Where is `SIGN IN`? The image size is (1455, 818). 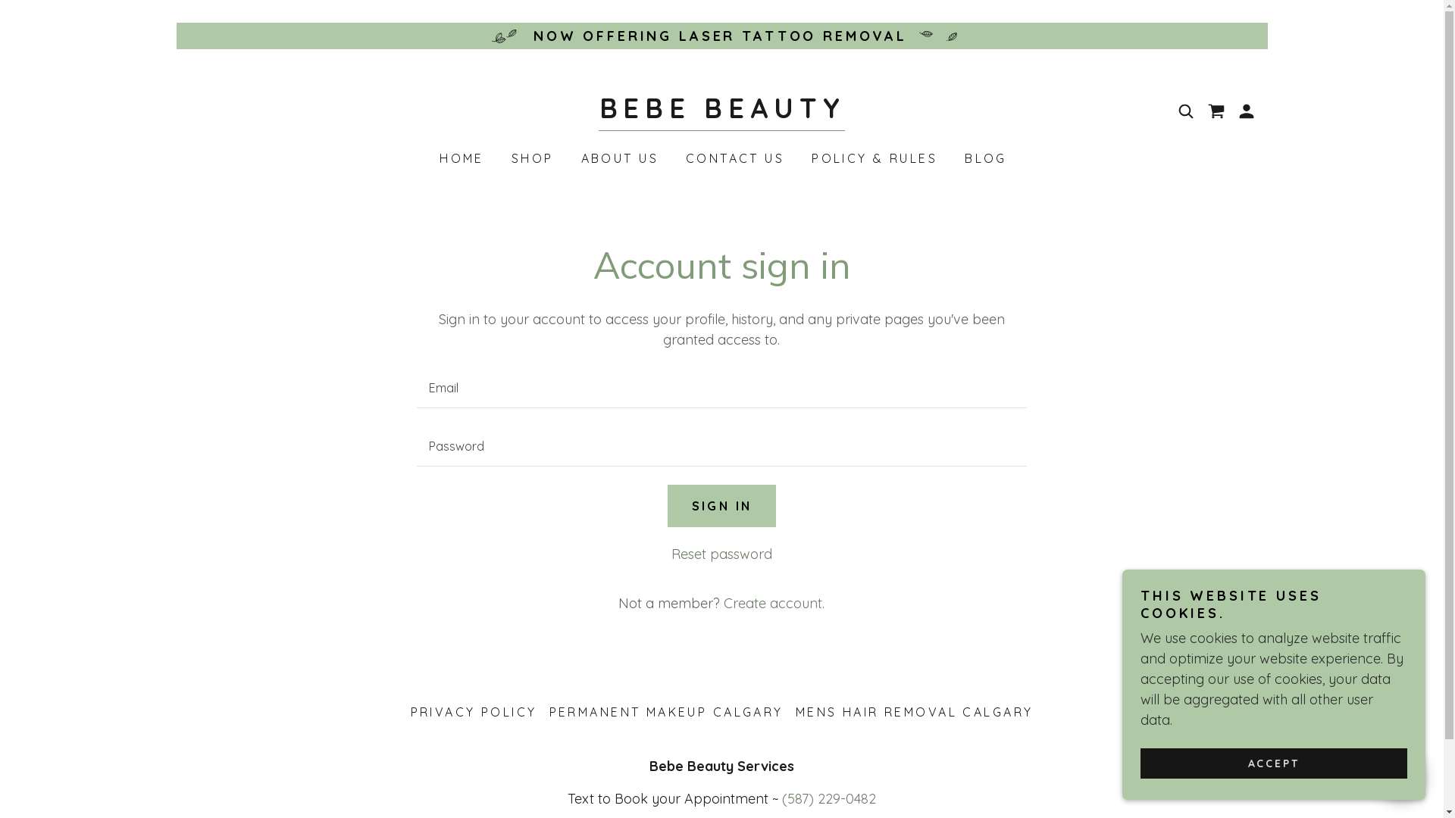
SIGN IN is located at coordinates (721, 506).